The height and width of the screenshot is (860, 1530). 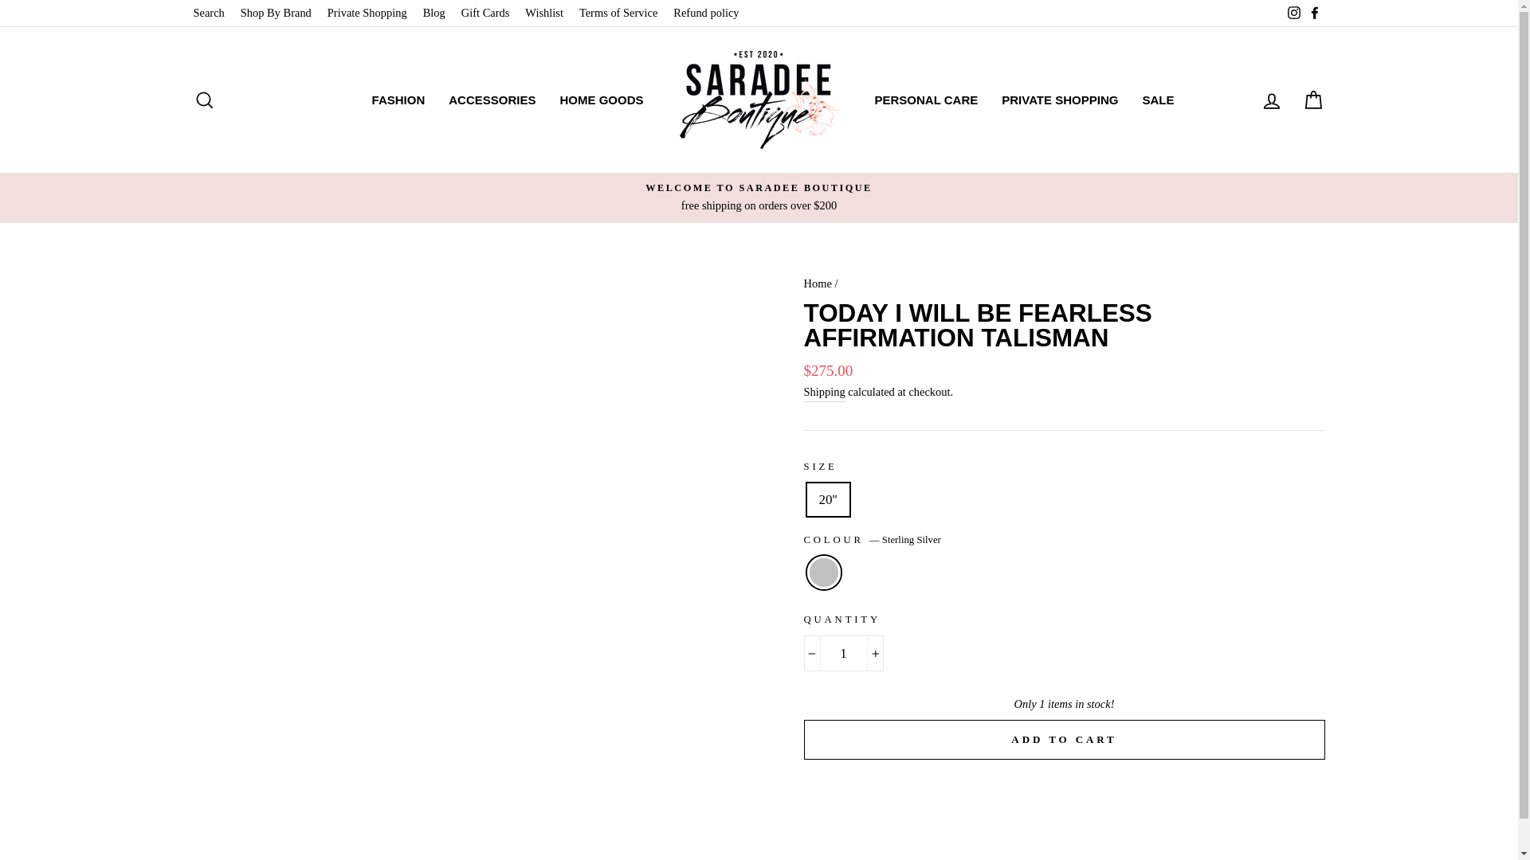 What do you see at coordinates (843, 653) in the screenshot?
I see `1` at bounding box center [843, 653].